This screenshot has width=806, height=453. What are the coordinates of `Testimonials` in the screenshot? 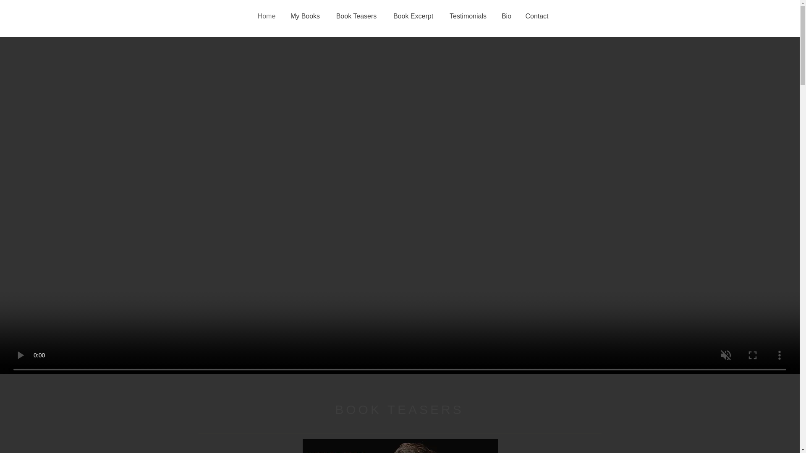 It's located at (468, 16).